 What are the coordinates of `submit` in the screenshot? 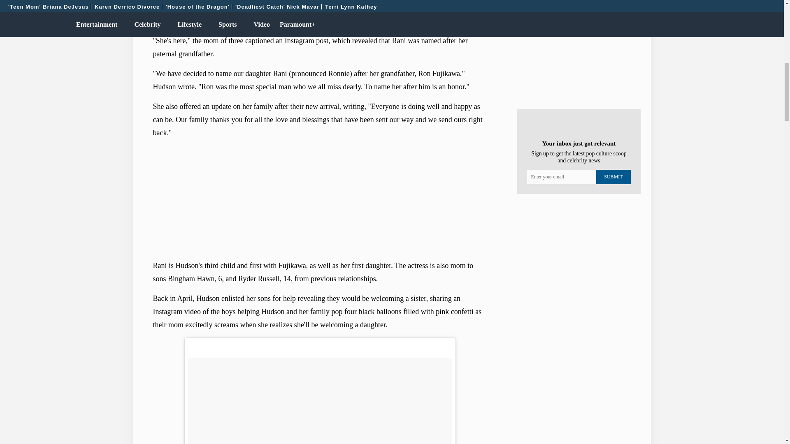 It's located at (613, 177).